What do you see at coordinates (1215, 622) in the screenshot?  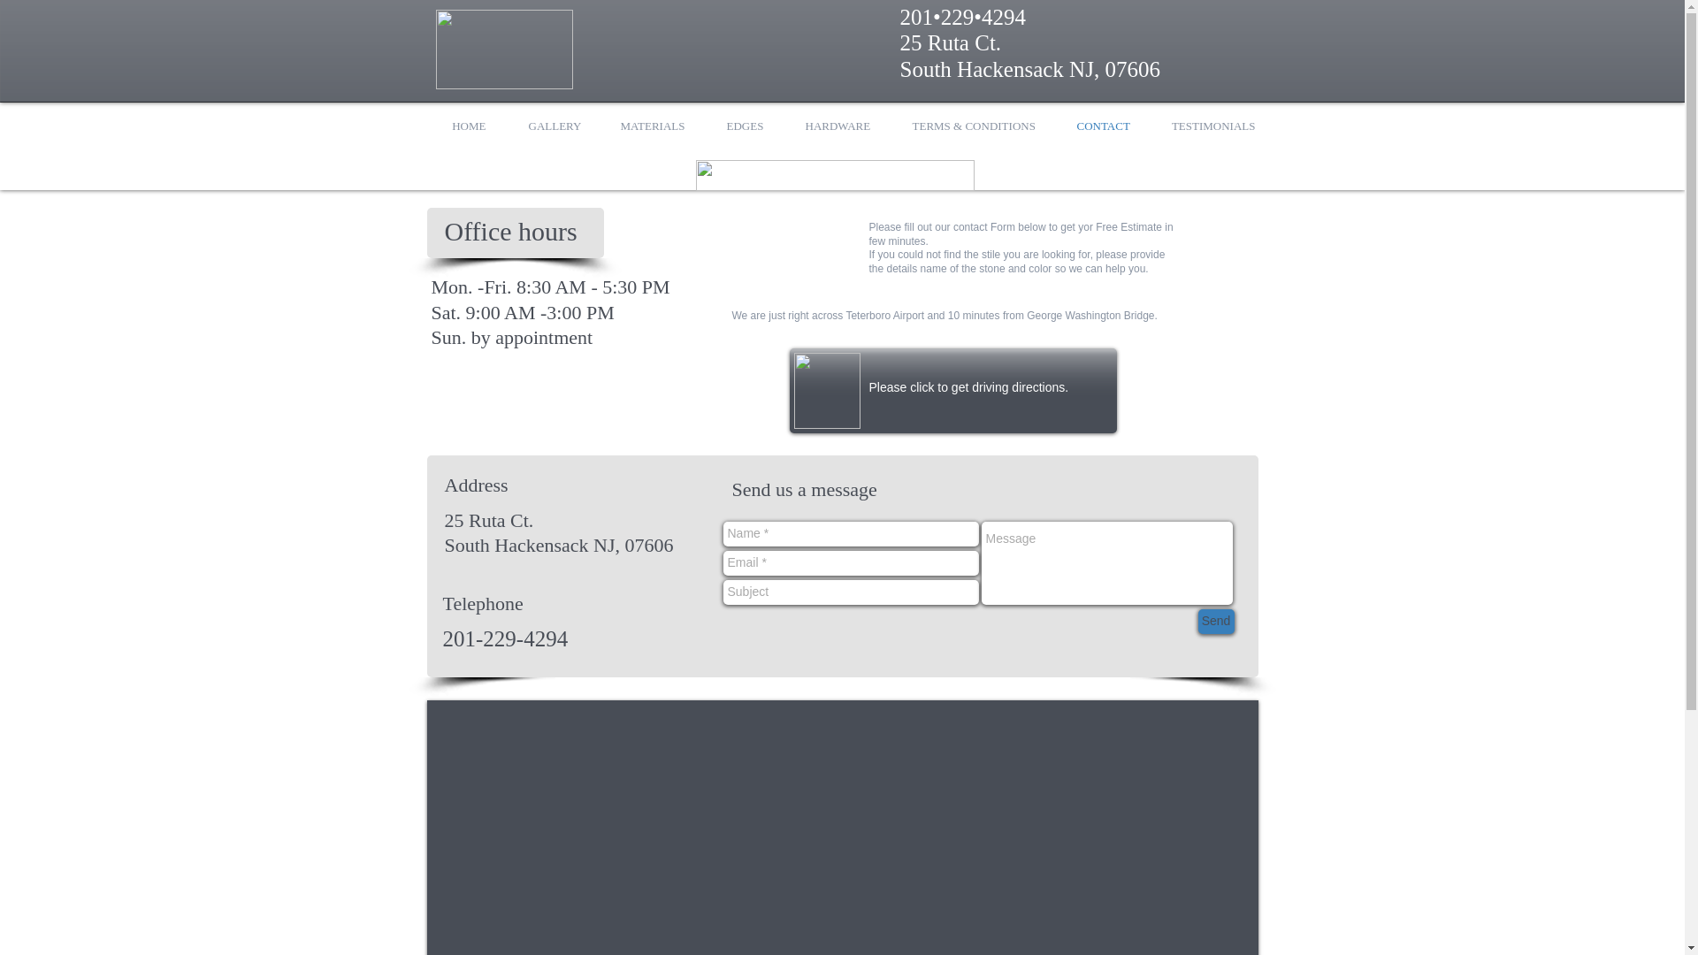 I see `Send` at bounding box center [1215, 622].